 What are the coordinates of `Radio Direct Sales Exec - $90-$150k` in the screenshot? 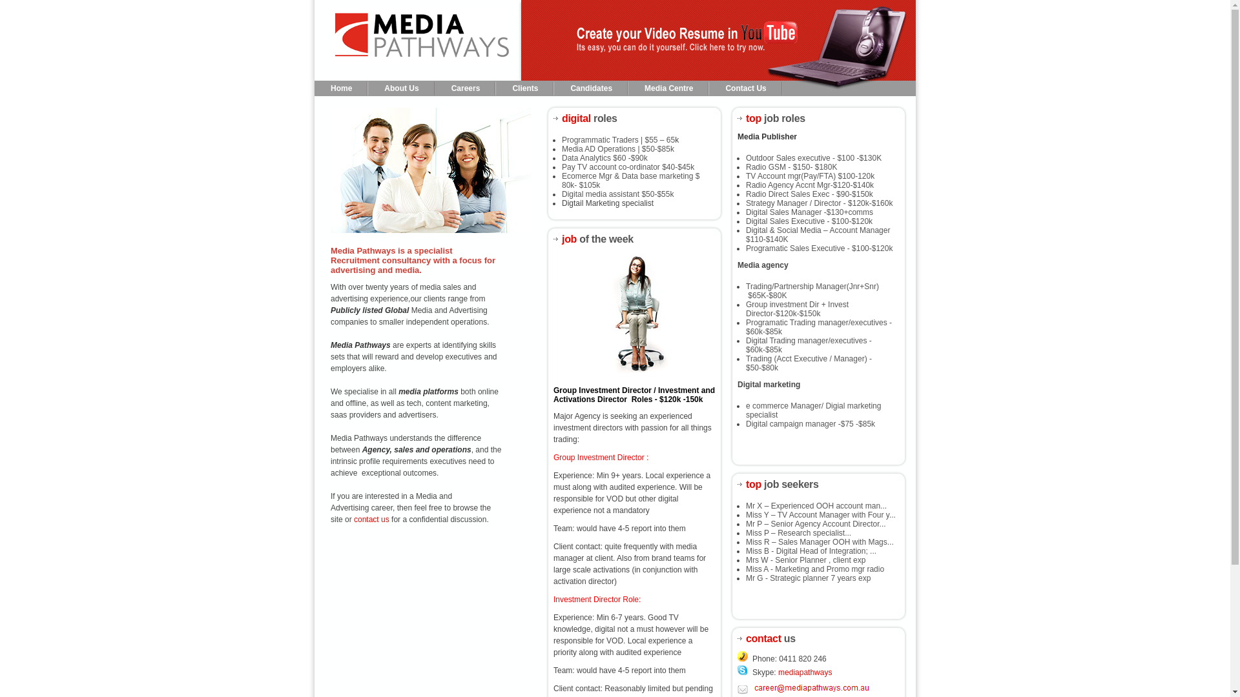 It's located at (810, 194).